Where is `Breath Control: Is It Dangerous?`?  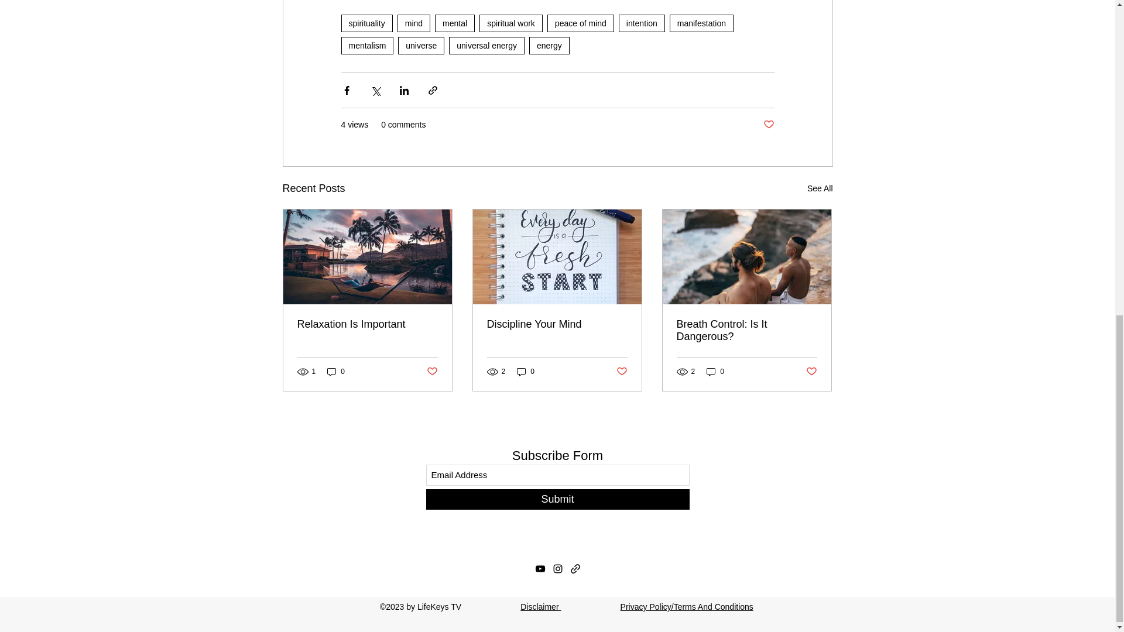 Breath Control: Is It Dangerous? is located at coordinates (746, 331).